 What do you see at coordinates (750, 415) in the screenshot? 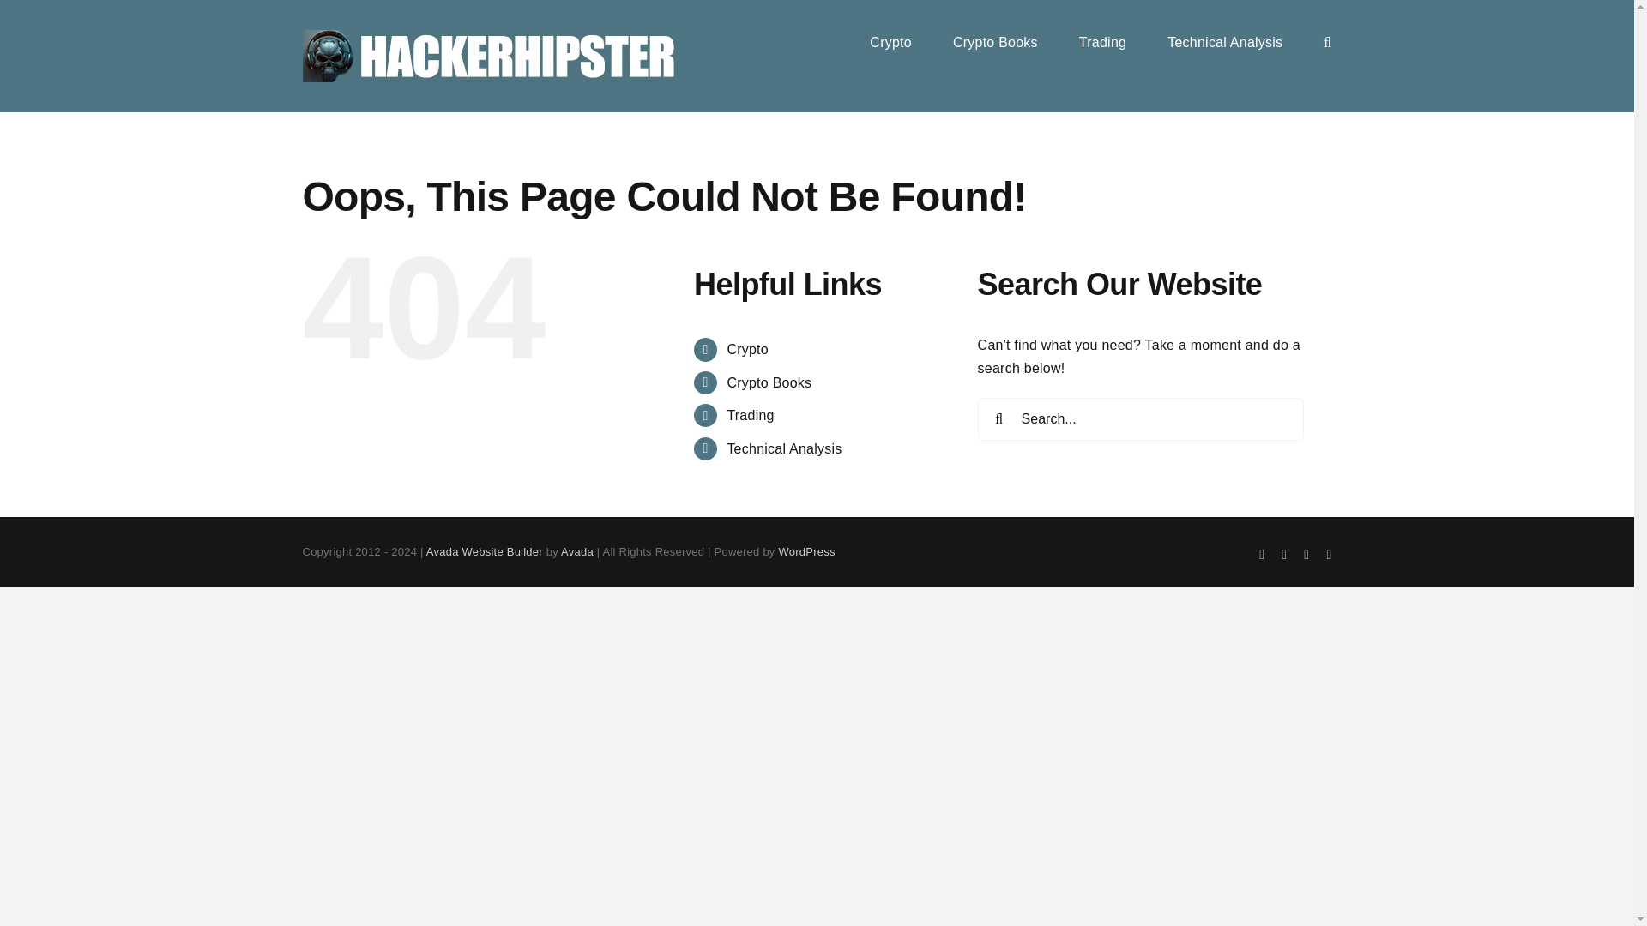
I see `Trading` at bounding box center [750, 415].